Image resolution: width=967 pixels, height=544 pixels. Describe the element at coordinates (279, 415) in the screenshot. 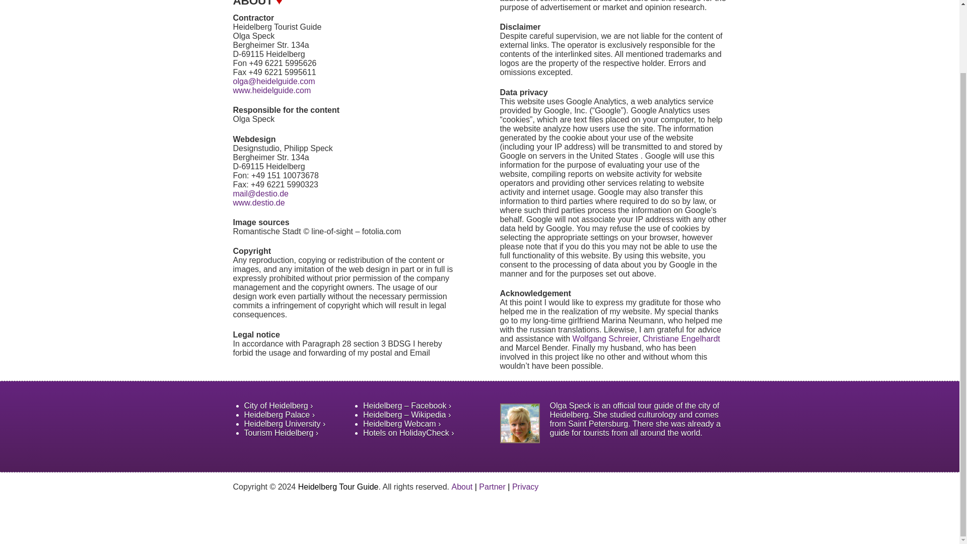

I see `Heidelberg Palace` at that location.